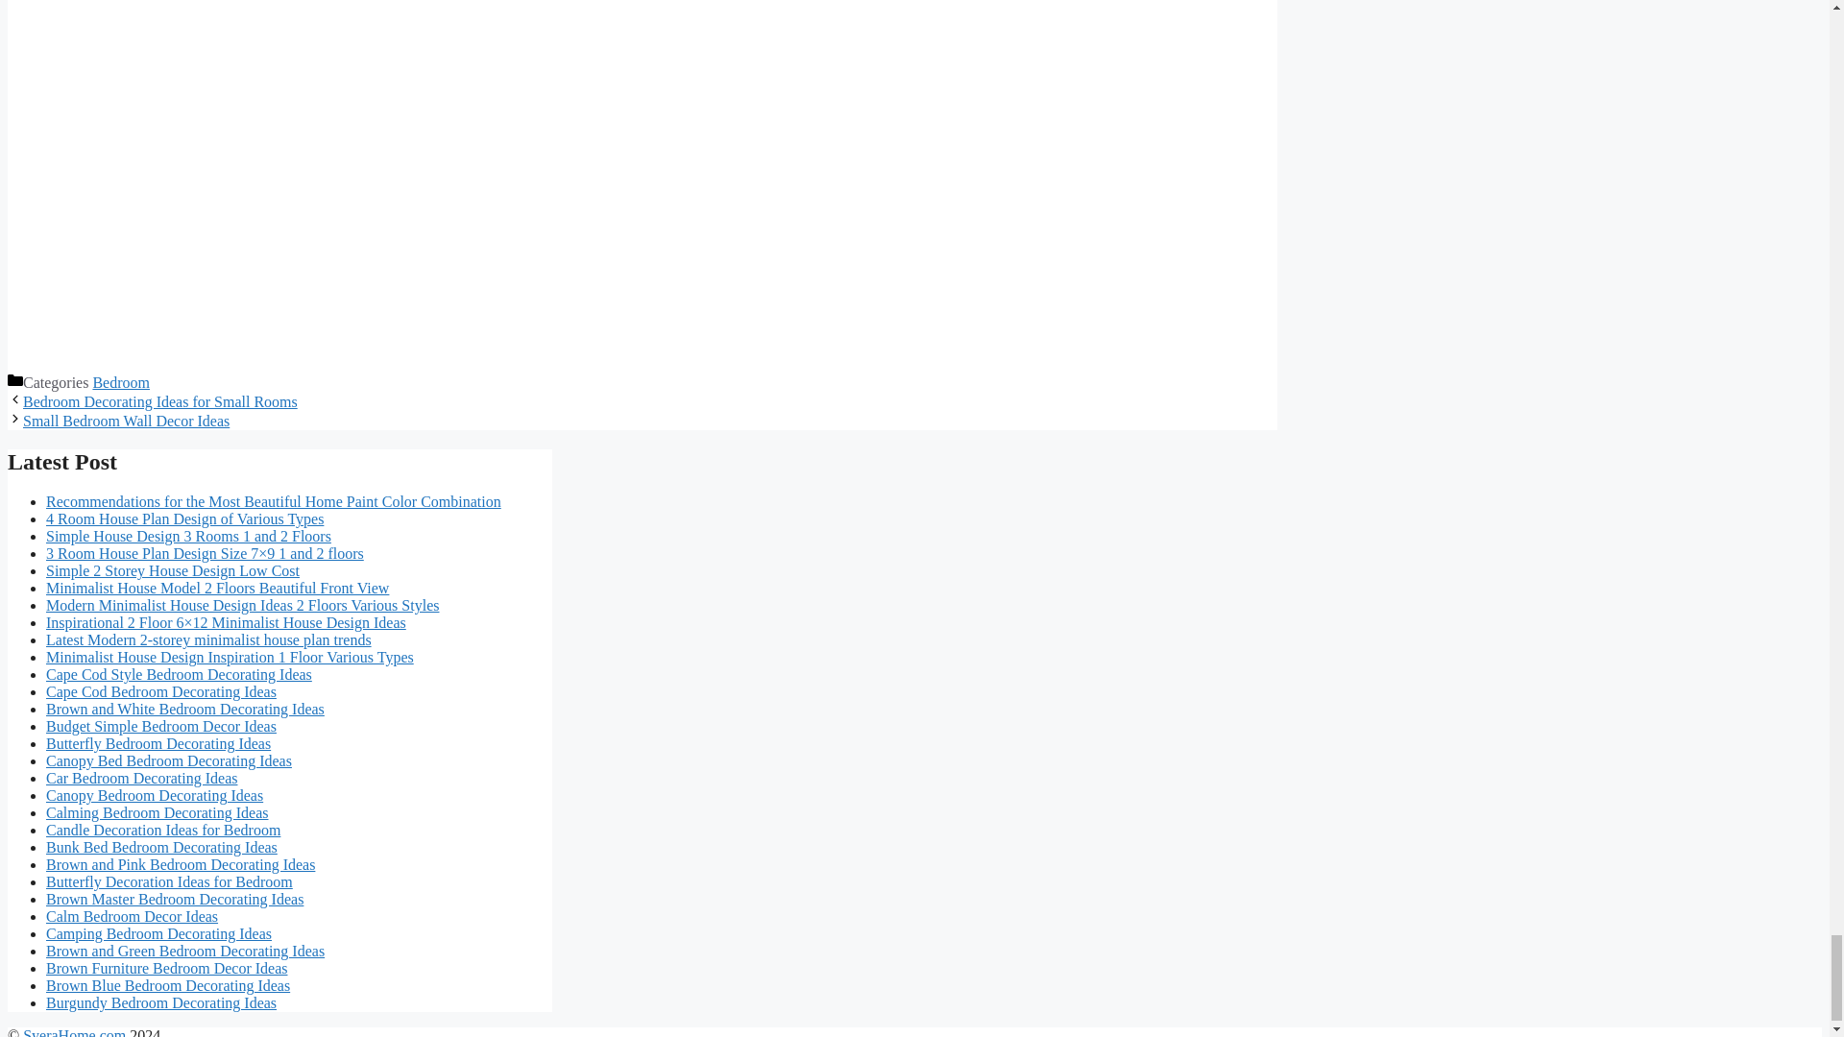 This screenshot has height=1037, width=1844. Describe the element at coordinates (184, 518) in the screenshot. I see `4 Room House Plan Design of Various Types` at that location.